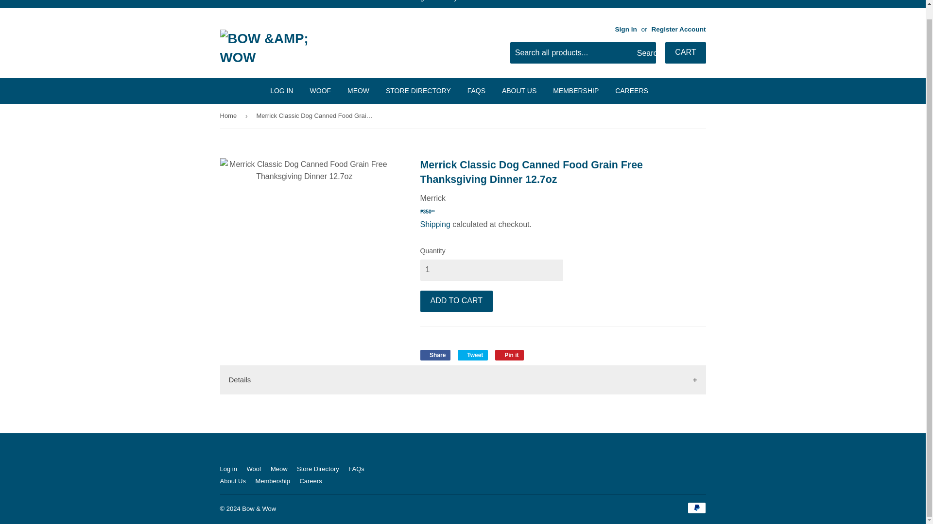  I want to click on Search, so click(645, 53).